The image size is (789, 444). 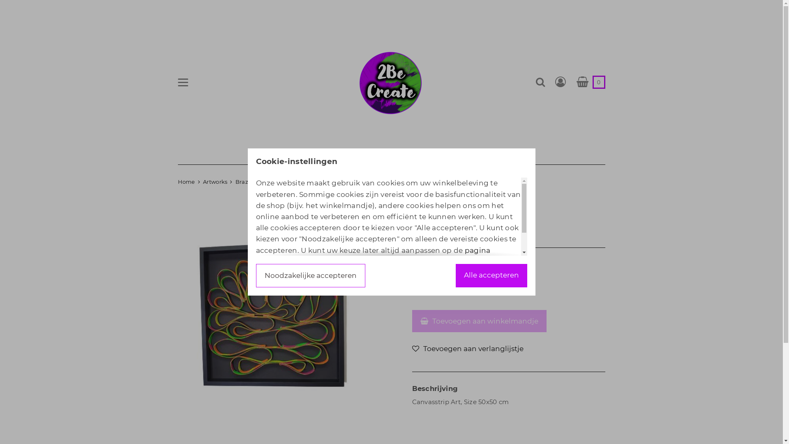 I want to click on Home, so click(x=186, y=182).